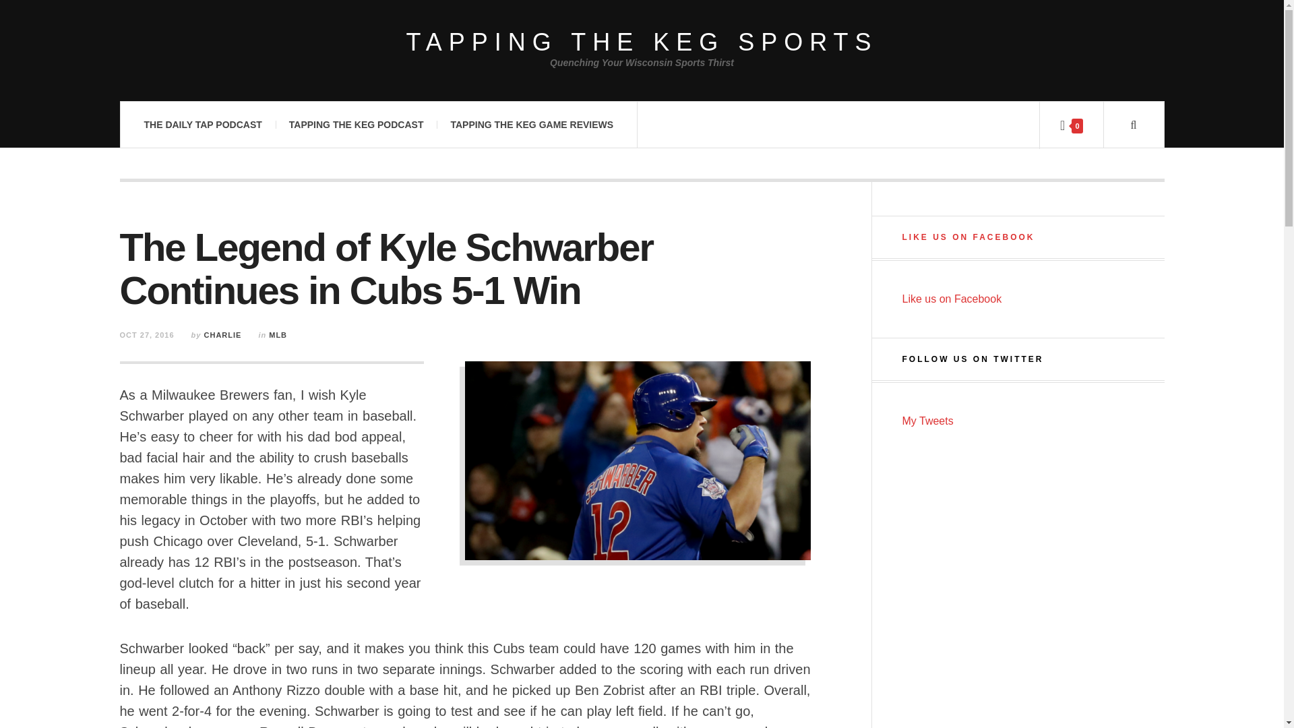  Describe the element at coordinates (642, 42) in the screenshot. I see `TAPPING THE KEG SPORTS` at that location.